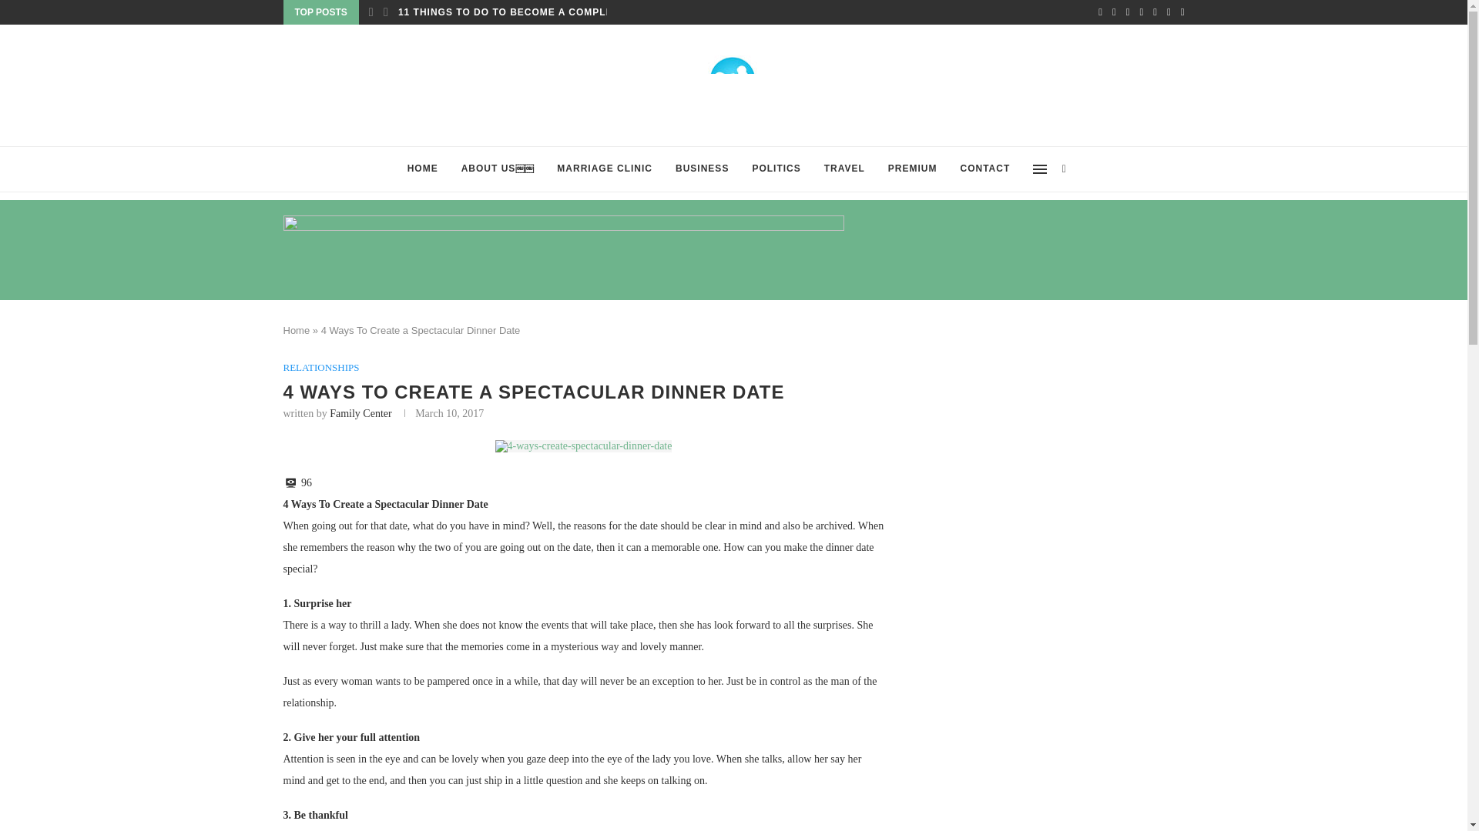 The height and width of the screenshot is (831, 1479). Describe the element at coordinates (703, 169) in the screenshot. I see `BUSINESS` at that location.